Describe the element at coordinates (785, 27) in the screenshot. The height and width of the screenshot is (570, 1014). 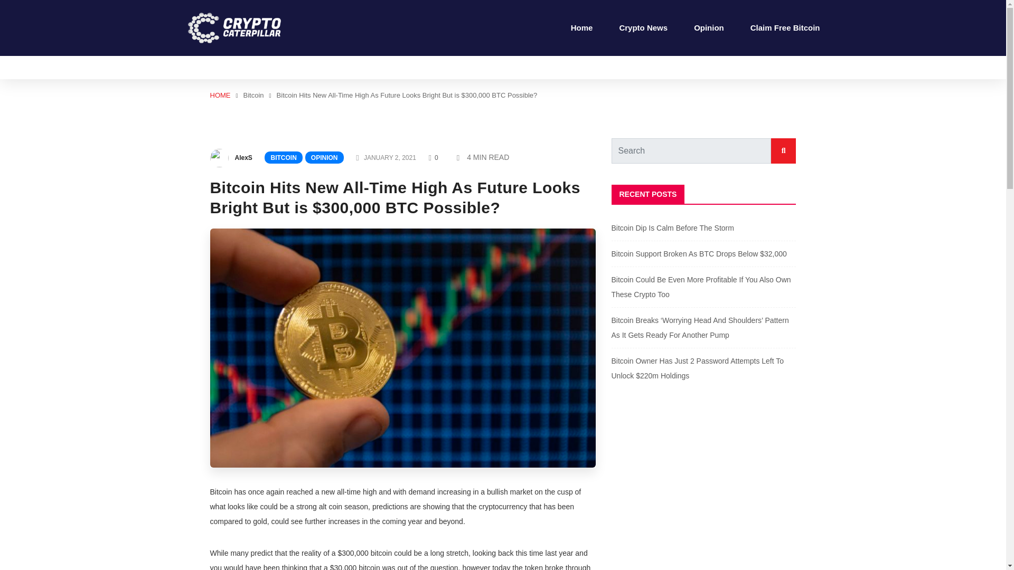
I see `Claim Free Bitcoin` at that location.